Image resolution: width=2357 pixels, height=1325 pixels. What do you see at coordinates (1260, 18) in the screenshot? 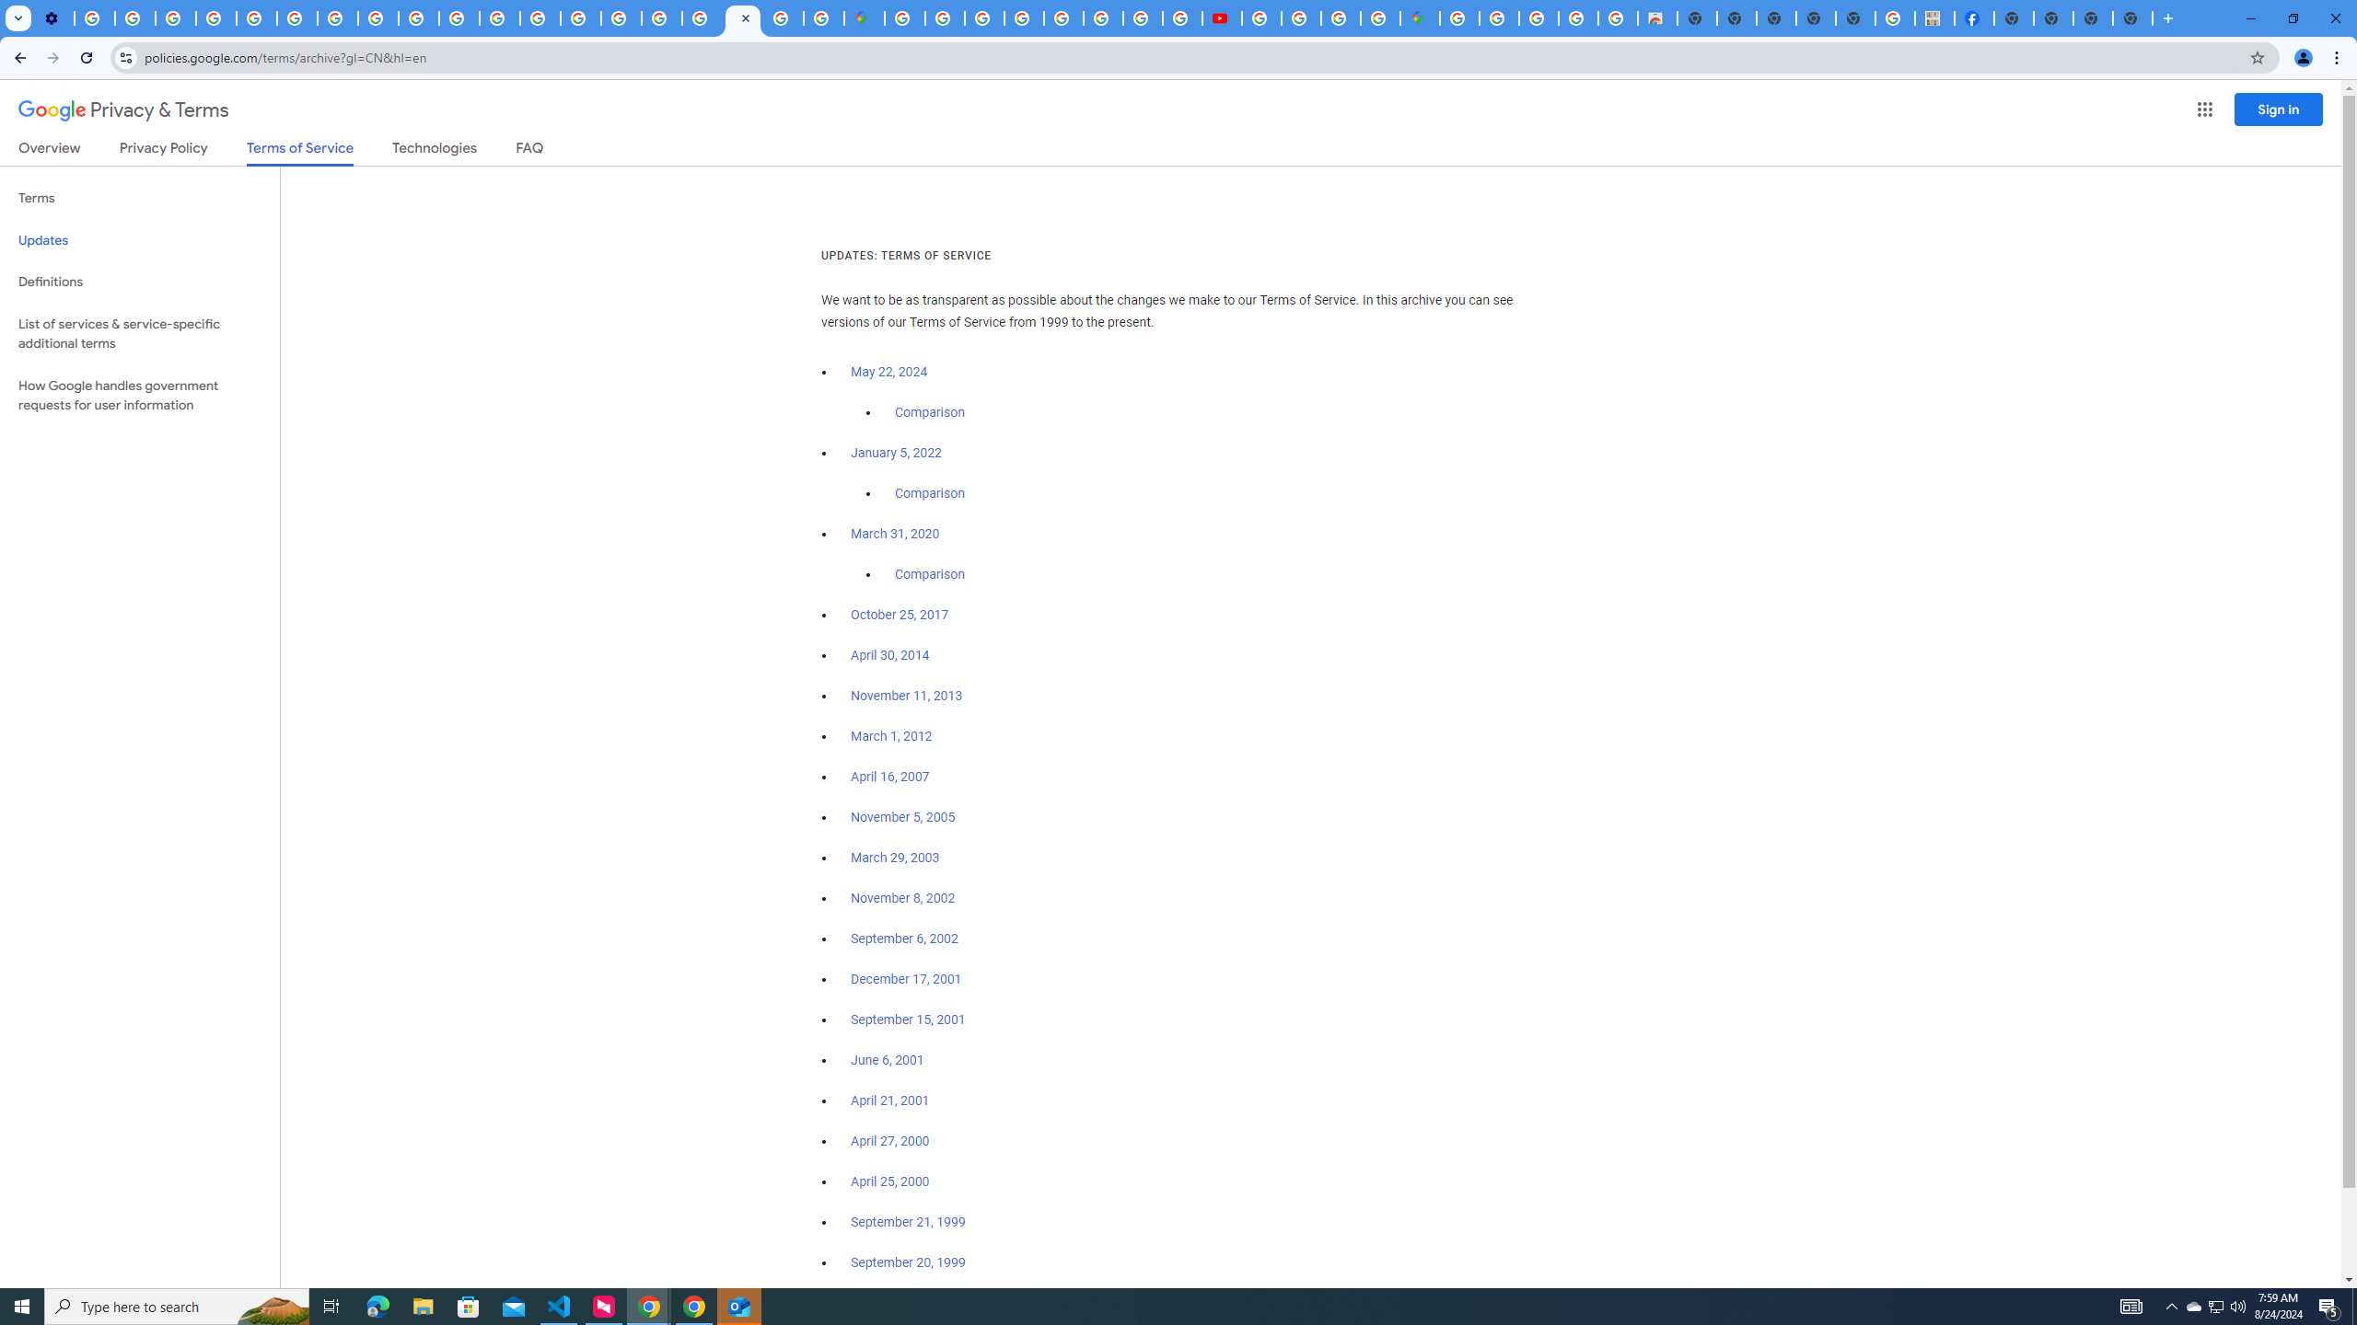
I see `How Chrome protects your passwords - Google Chrome Help` at bounding box center [1260, 18].